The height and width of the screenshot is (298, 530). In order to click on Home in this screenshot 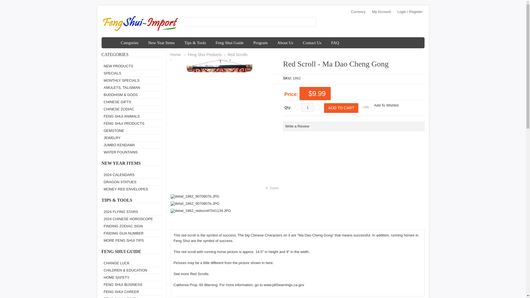, I will do `click(110, 42)`.